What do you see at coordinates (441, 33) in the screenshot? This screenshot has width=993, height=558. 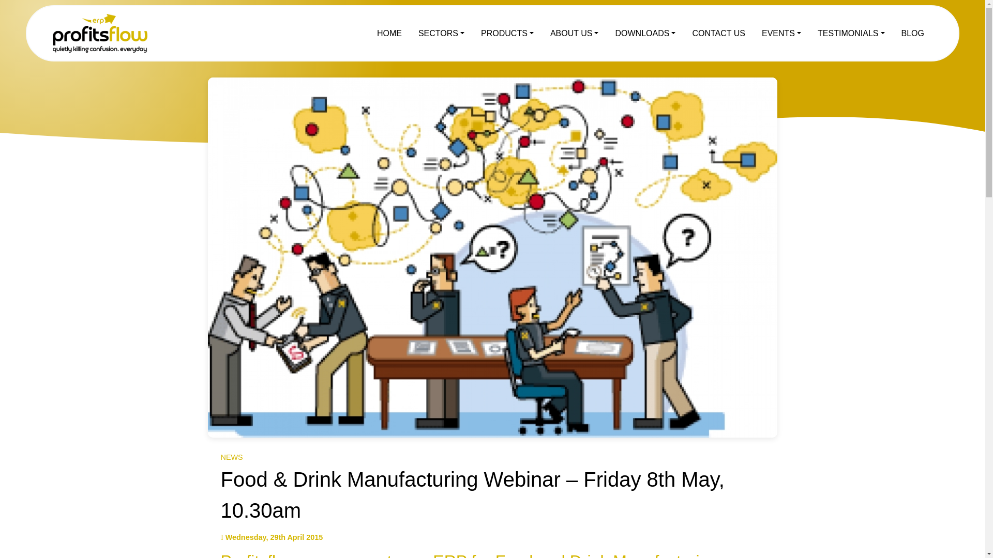 I see `SECTORS` at bounding box center [441, 33].